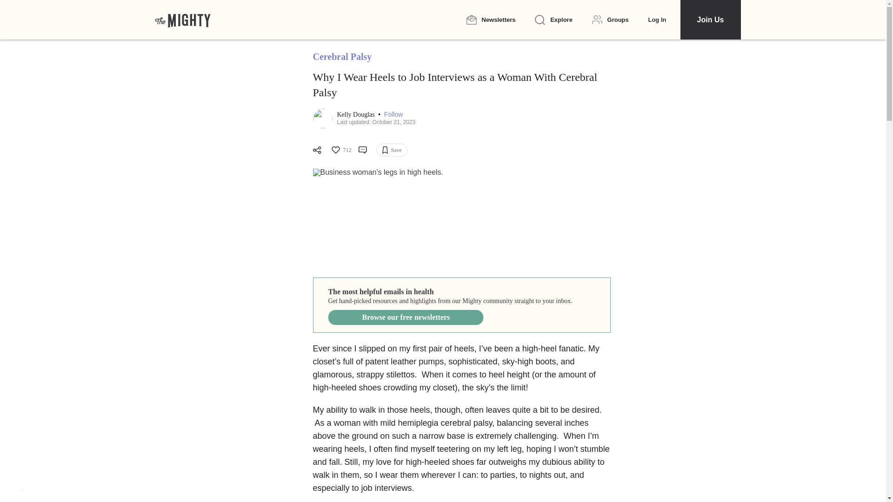  What do you see at coordinates (406, 317) in the screenshot?
I see `Browse our free newsletters` at bounding box center [406, 317].